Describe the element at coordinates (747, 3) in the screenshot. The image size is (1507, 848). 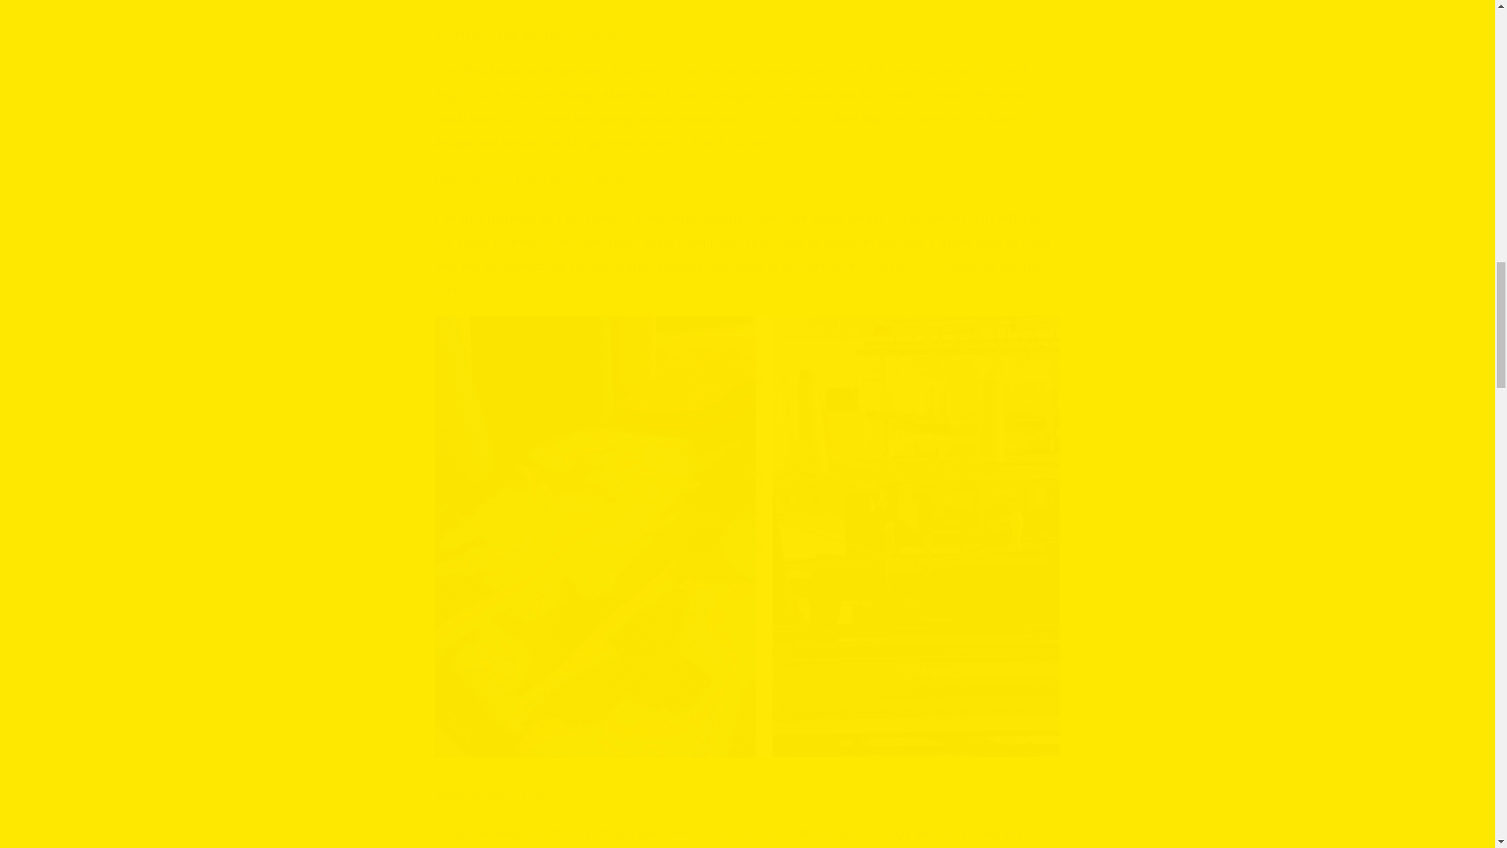
I see `Share` at that location.